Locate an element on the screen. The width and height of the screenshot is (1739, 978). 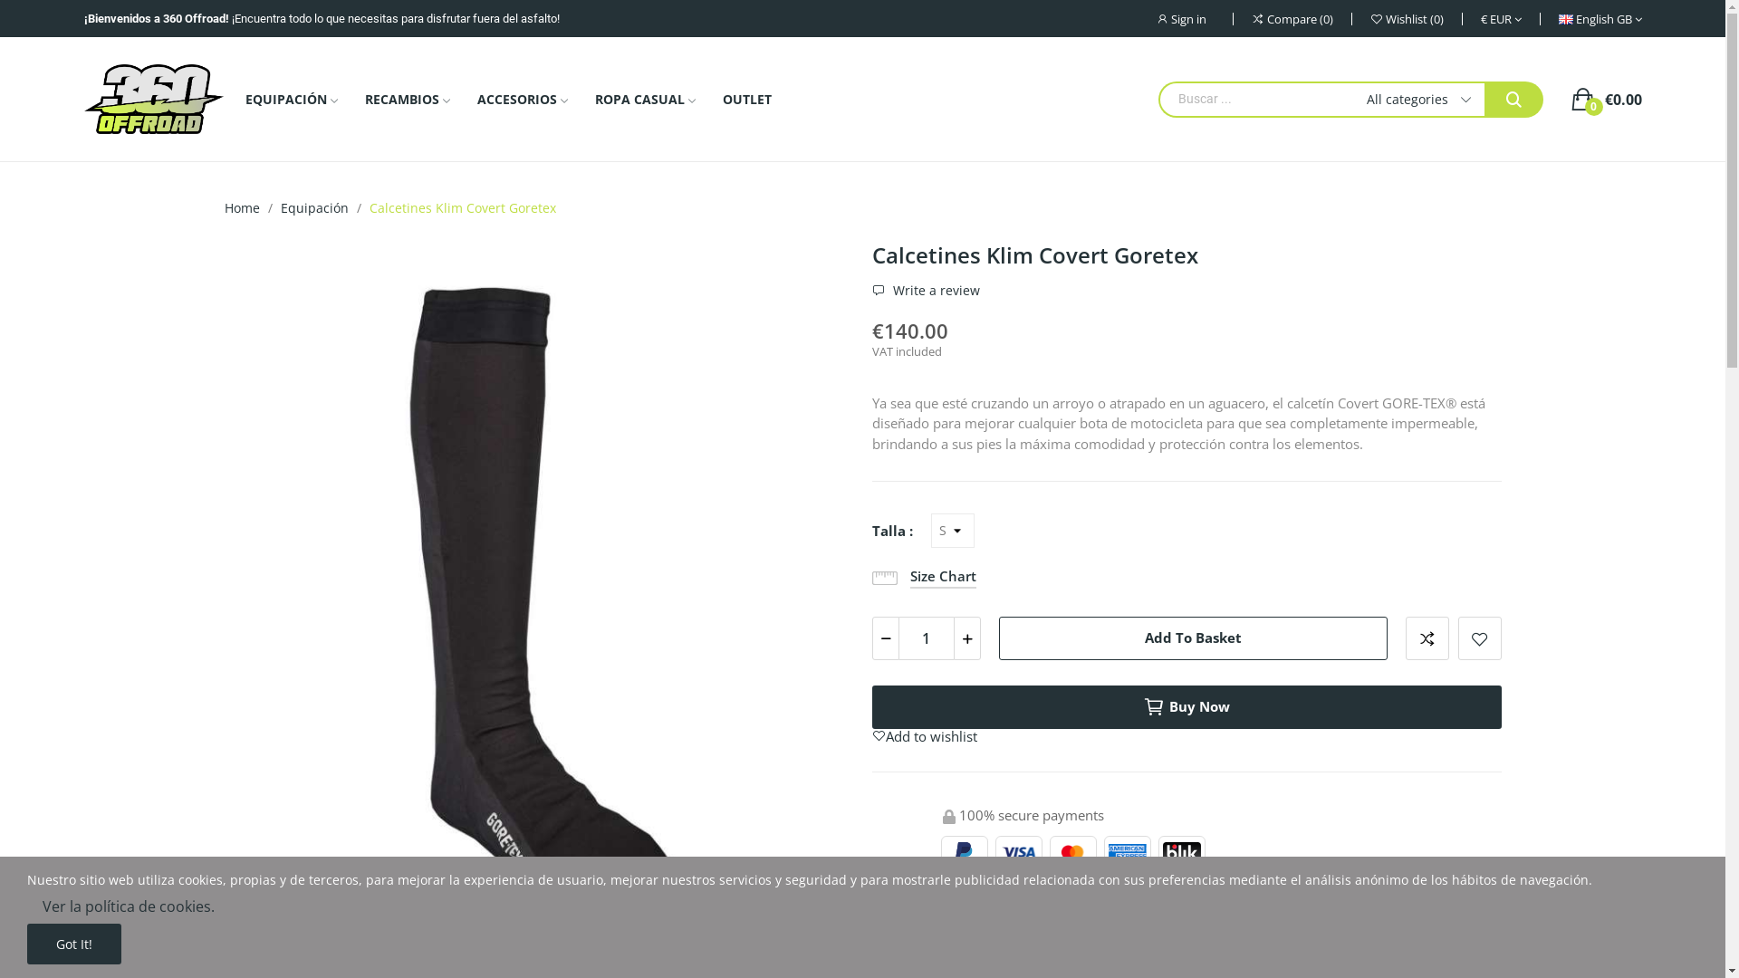
All categories is located at coordinates (1407, 100).